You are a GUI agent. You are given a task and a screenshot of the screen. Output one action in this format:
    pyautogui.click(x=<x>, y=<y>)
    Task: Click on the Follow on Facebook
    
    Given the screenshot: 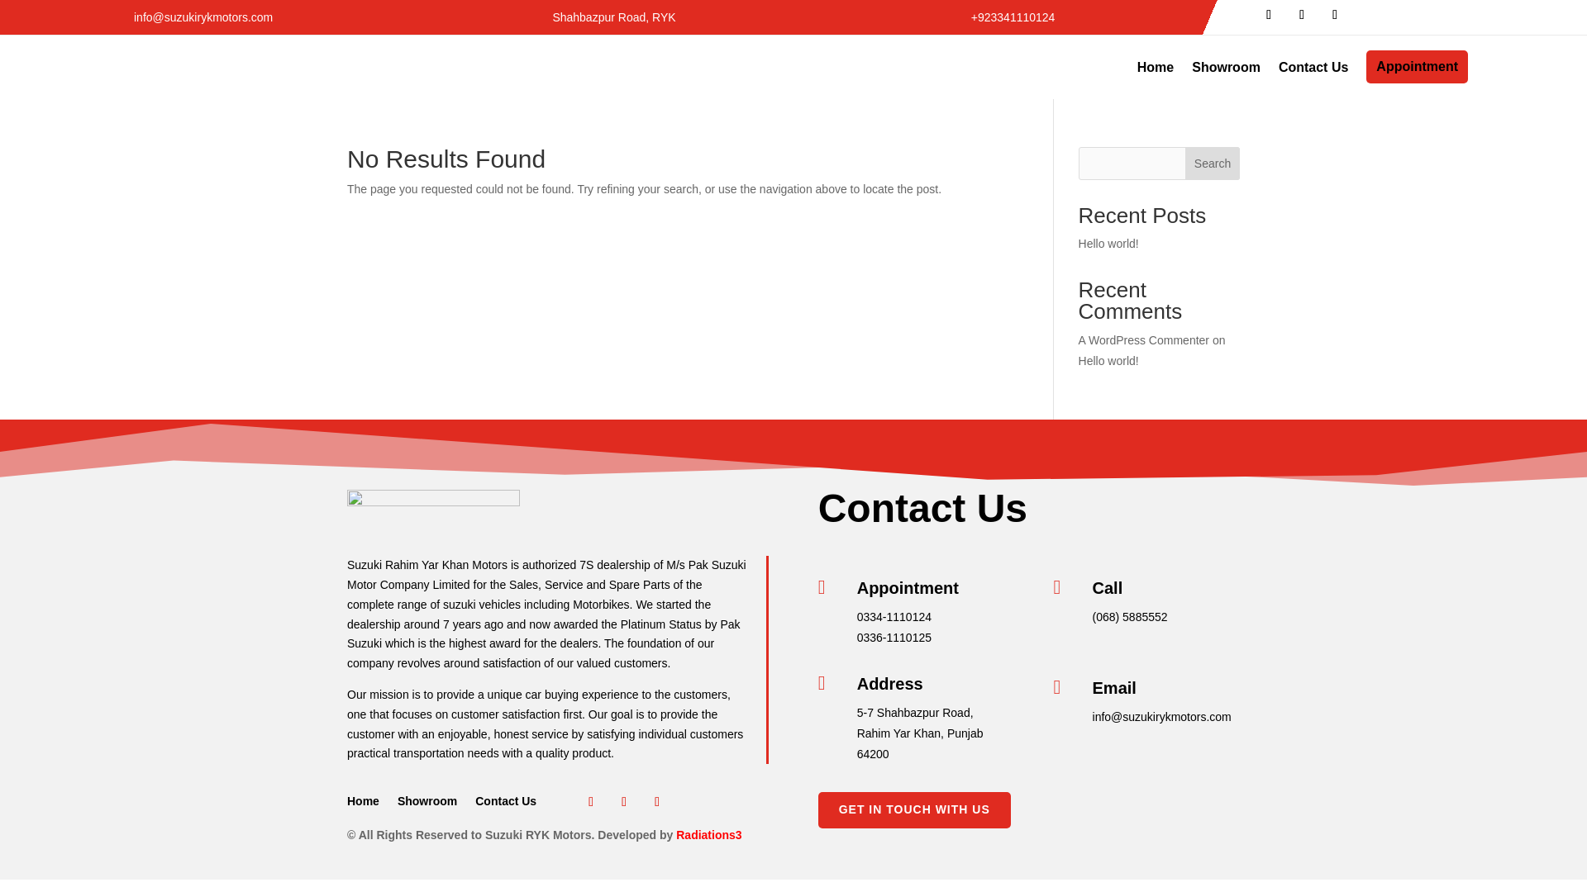 What is the action you would take?
    pyautogui.click(x=1268, y=15)
    